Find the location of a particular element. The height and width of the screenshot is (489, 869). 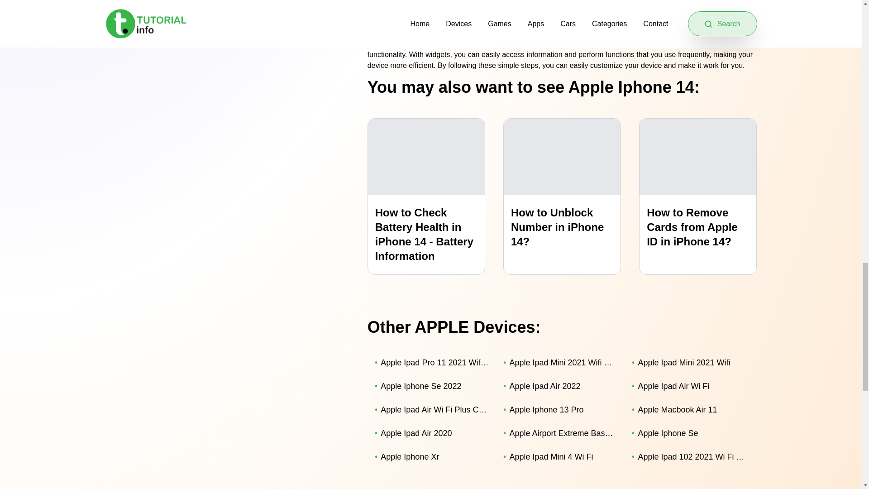

Apple Iphone 13 Pro is located at coordinates (560, 409).